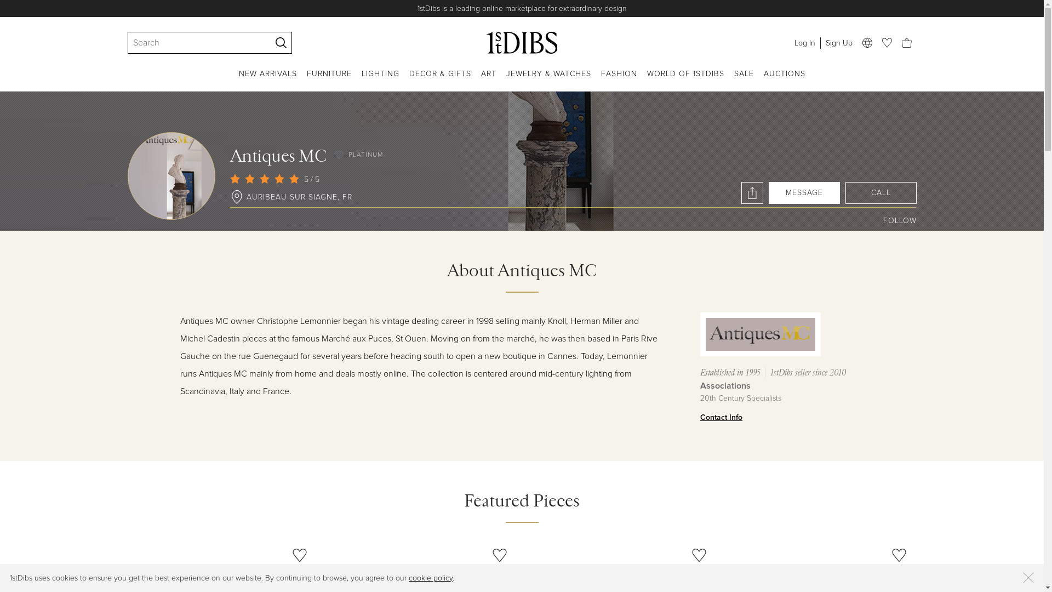 This screenshot has height=592, width=1052. What do you see at coordinates (630, 9) in the screenshot?
I see `Shop Now` at bounding box center [630, 9].